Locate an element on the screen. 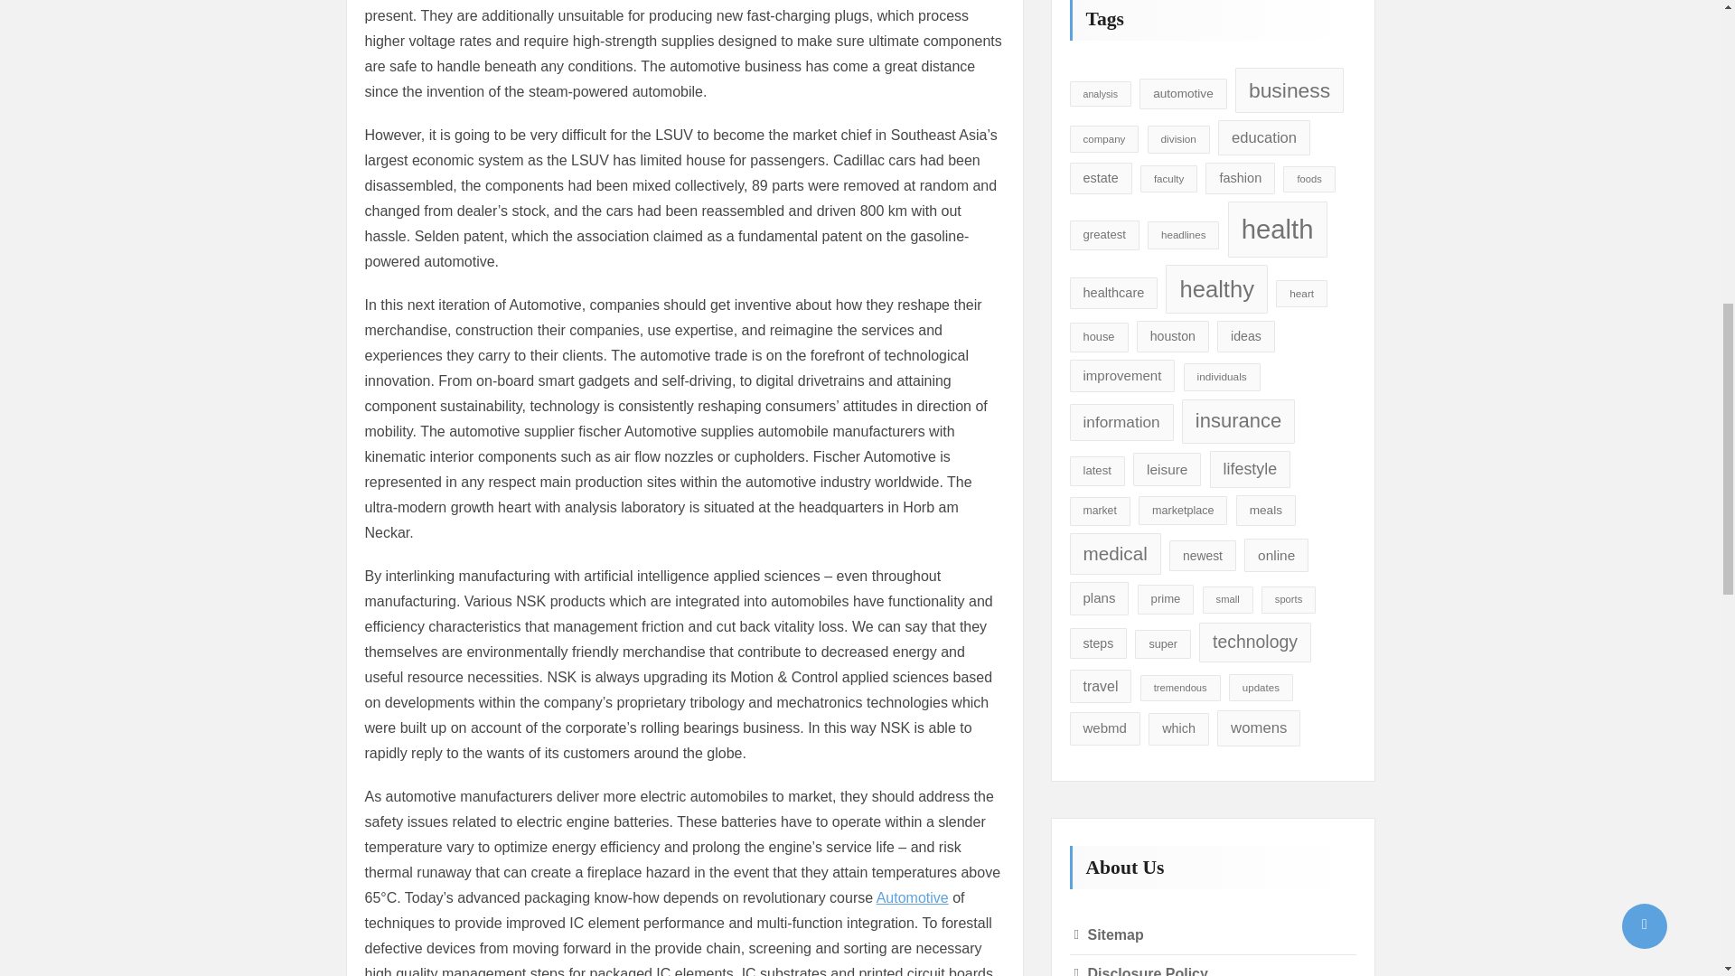 The height and width of the screenshot is (976, 1735). foods is located at coordinates (1308, 179).